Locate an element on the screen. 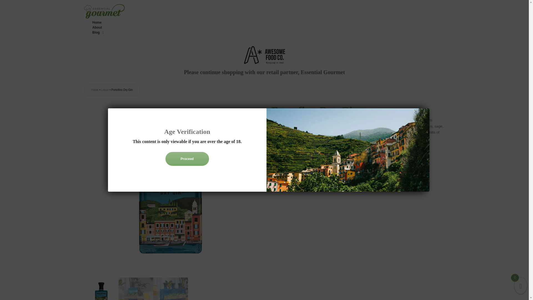  About is located at coordinates (97, 27).